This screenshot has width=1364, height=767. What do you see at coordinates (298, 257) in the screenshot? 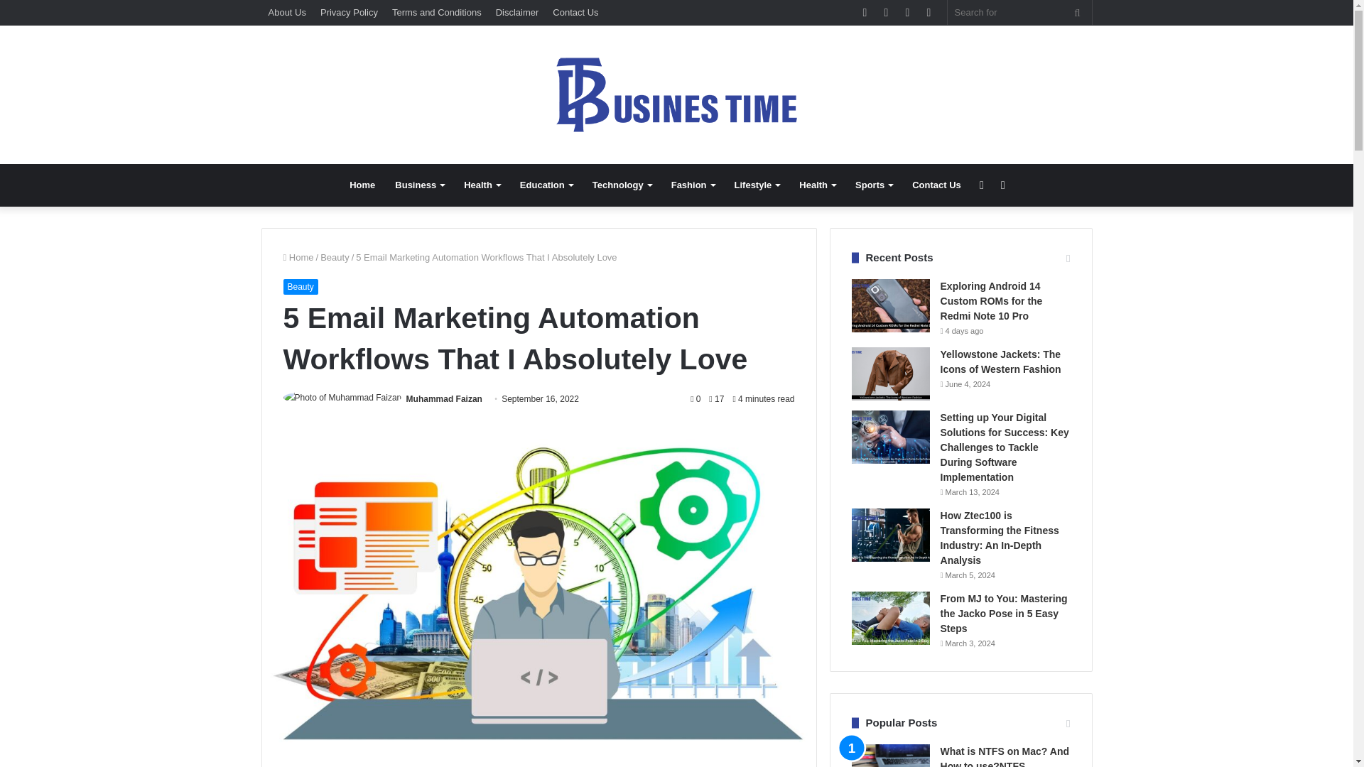
I see `Home` at bounding box center [298, 257].